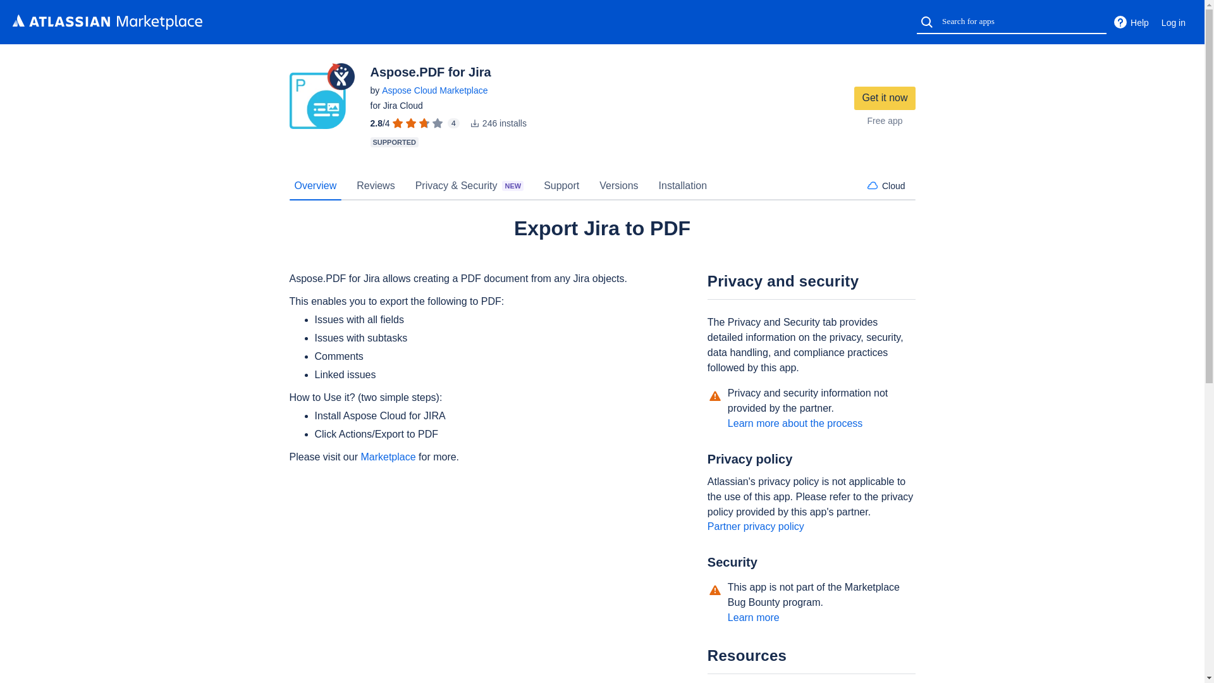 The height and width of the screenshot is (683, 1214). What do you see at coordinates (107, 22) in the screenshot?
I see `Atlassian Marketplace` at bounding box center [107, 22].